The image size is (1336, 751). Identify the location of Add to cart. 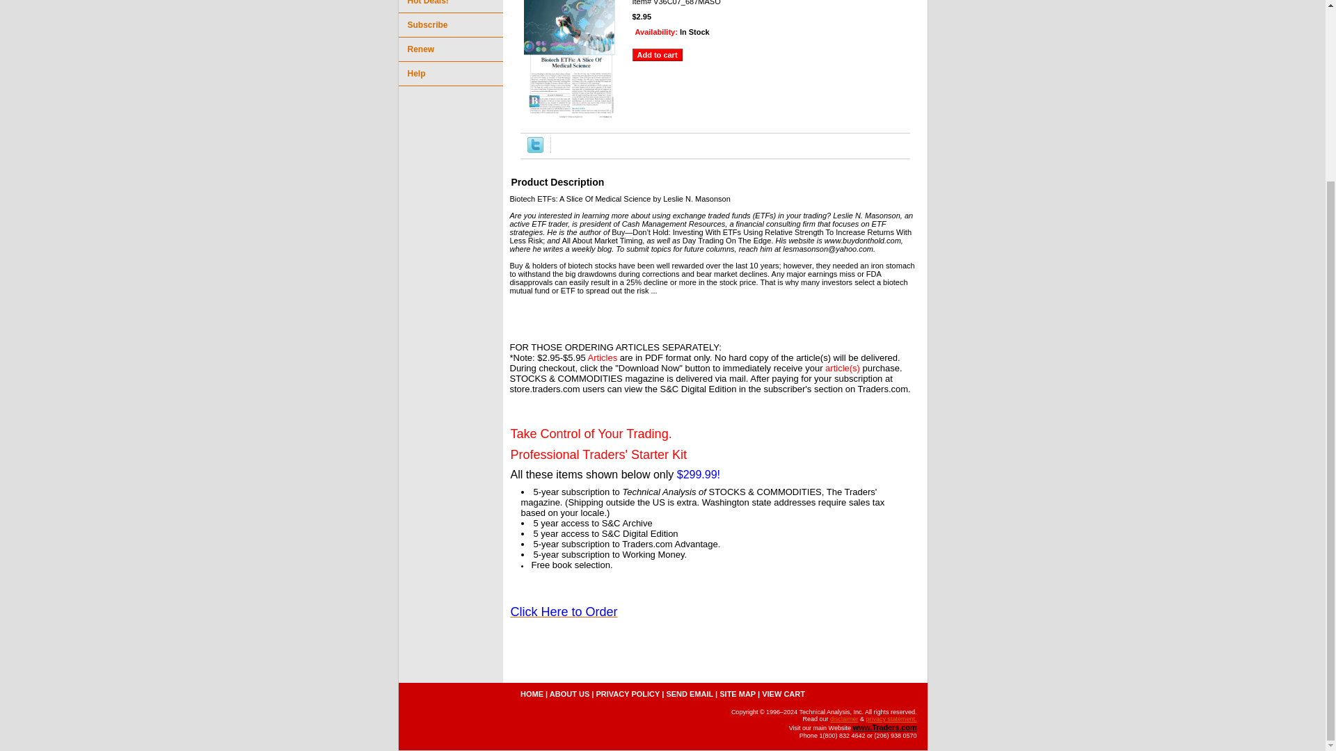
(657, 54).